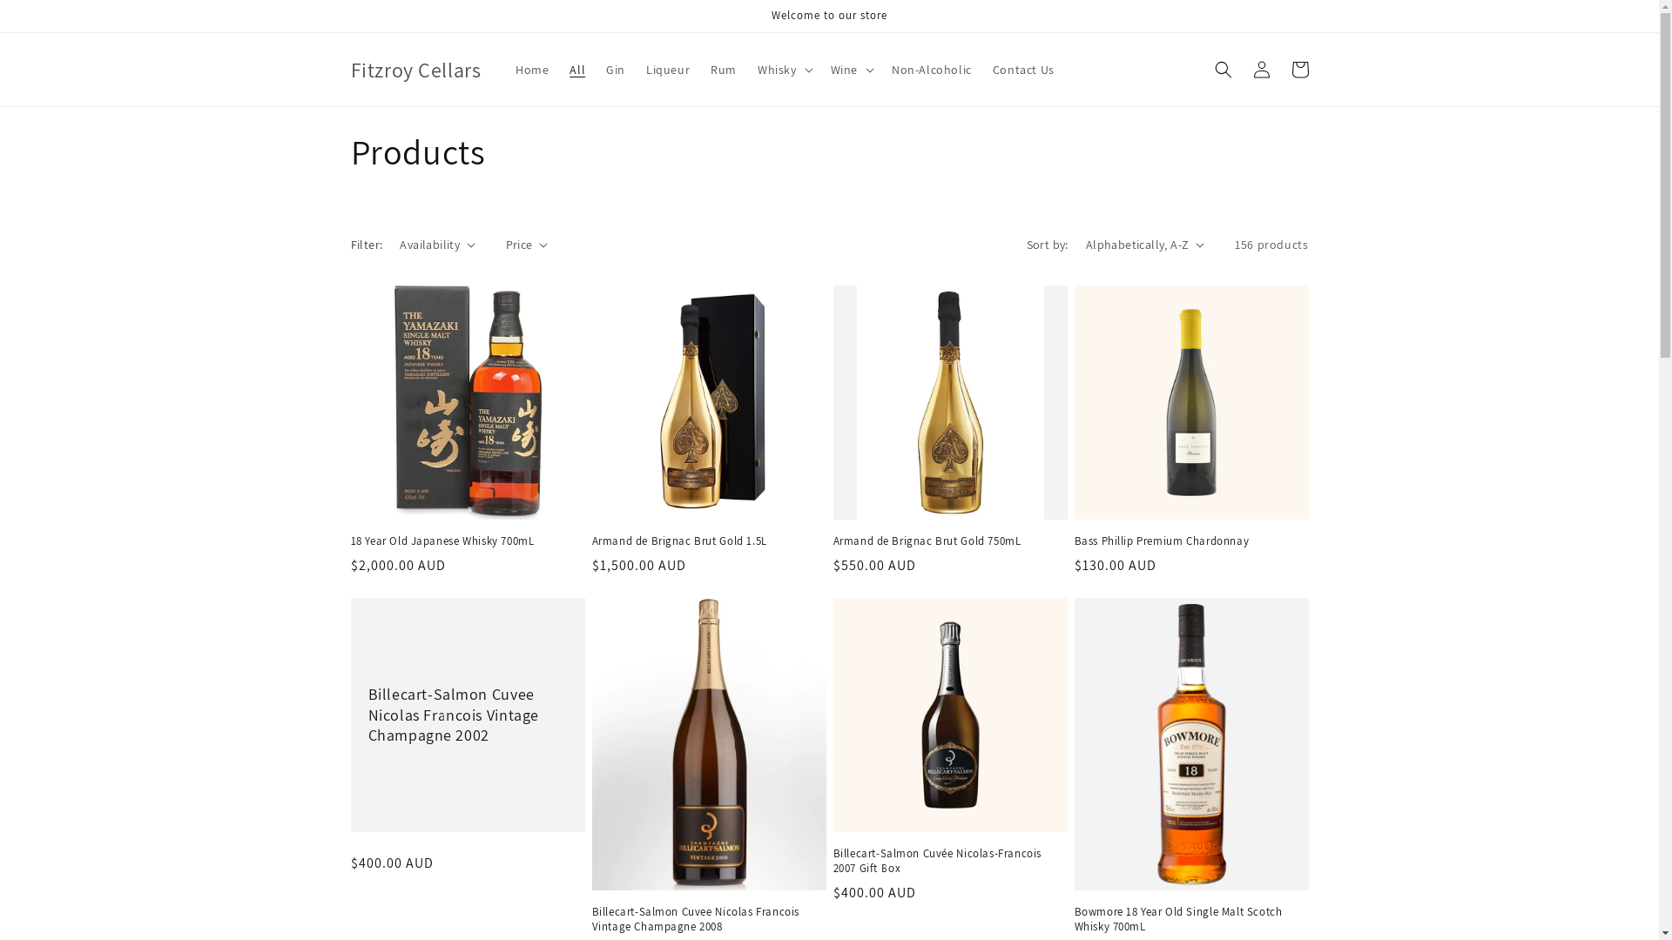 Image resolution: width=1672 pixels, height=940 pixels. I want to click on Armand de Brignac Brut Gold 750mL, so click(949, 541).